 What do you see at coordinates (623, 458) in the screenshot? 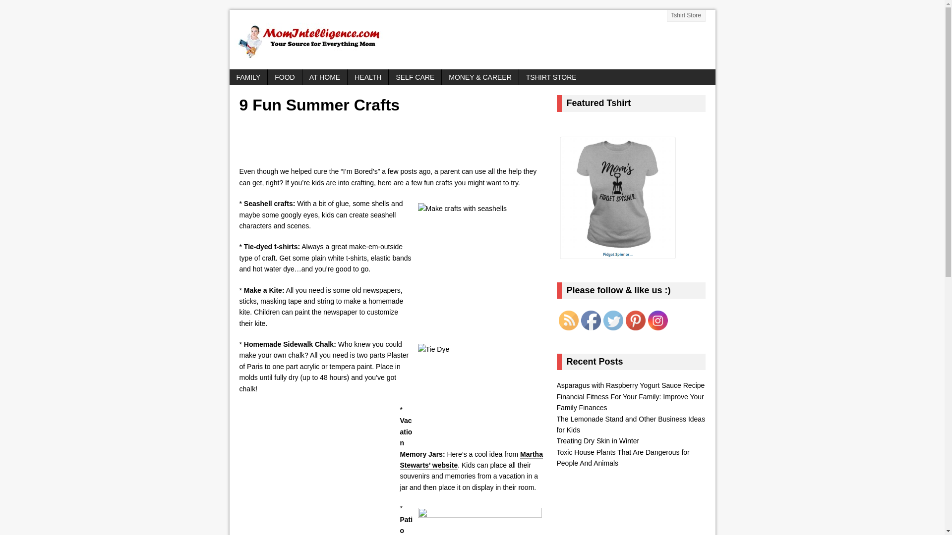
I see `Toxic House Plants That Are Dangerous for People And Animals` at bounding box center [623, 458].